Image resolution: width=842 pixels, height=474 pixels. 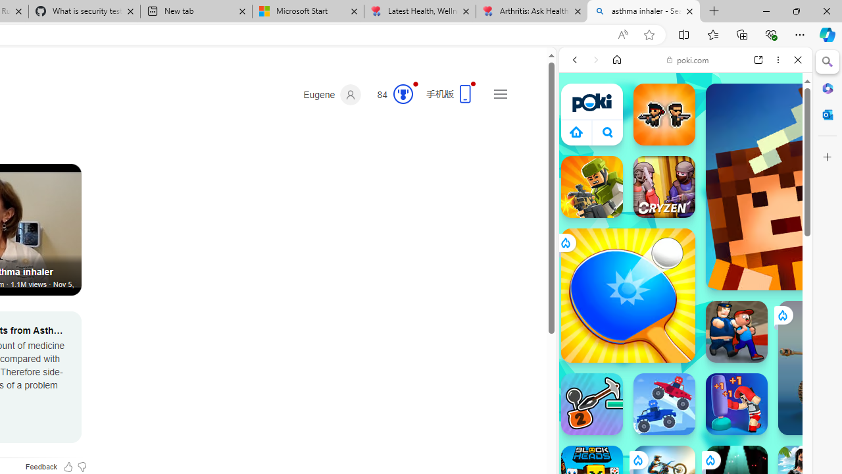 What do you see at coordinates (664, 404) in the screenshot?
I see `Battle Wheels Battle Wheels` at bounding box center [664, 404].